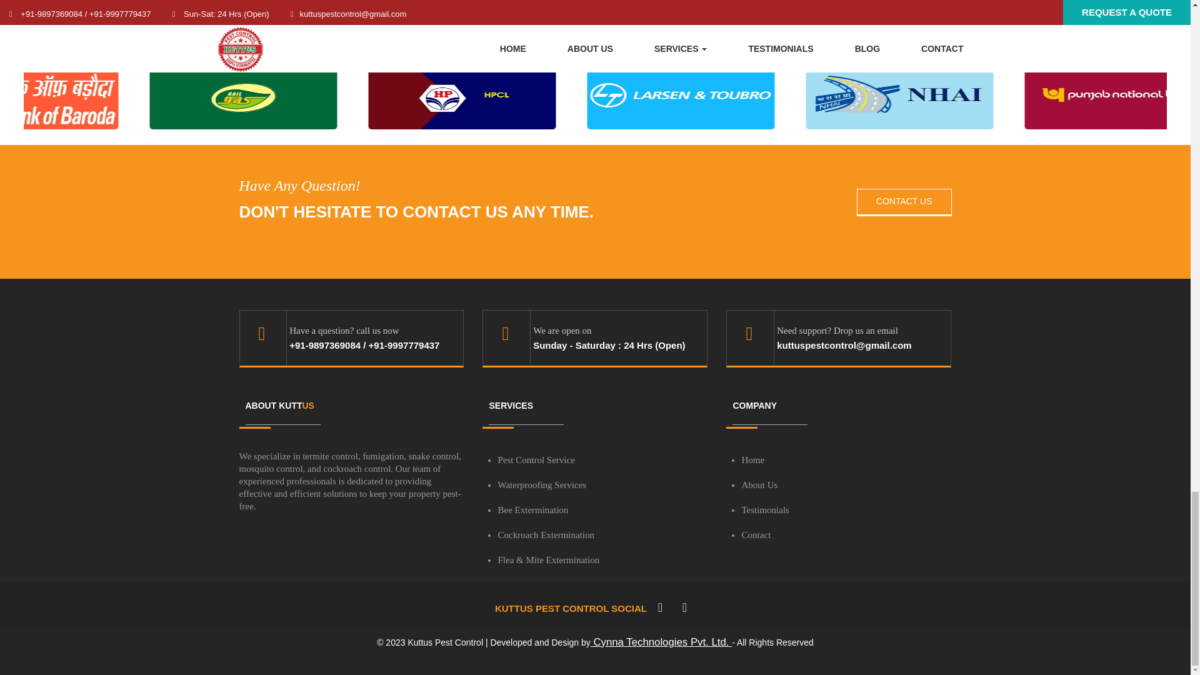 This screenshot has width=1200, height=675. What do you see at coordinates (542, 485) in the screenshot?
I see `Waterproofing Services` at bounding box center [542, 485].